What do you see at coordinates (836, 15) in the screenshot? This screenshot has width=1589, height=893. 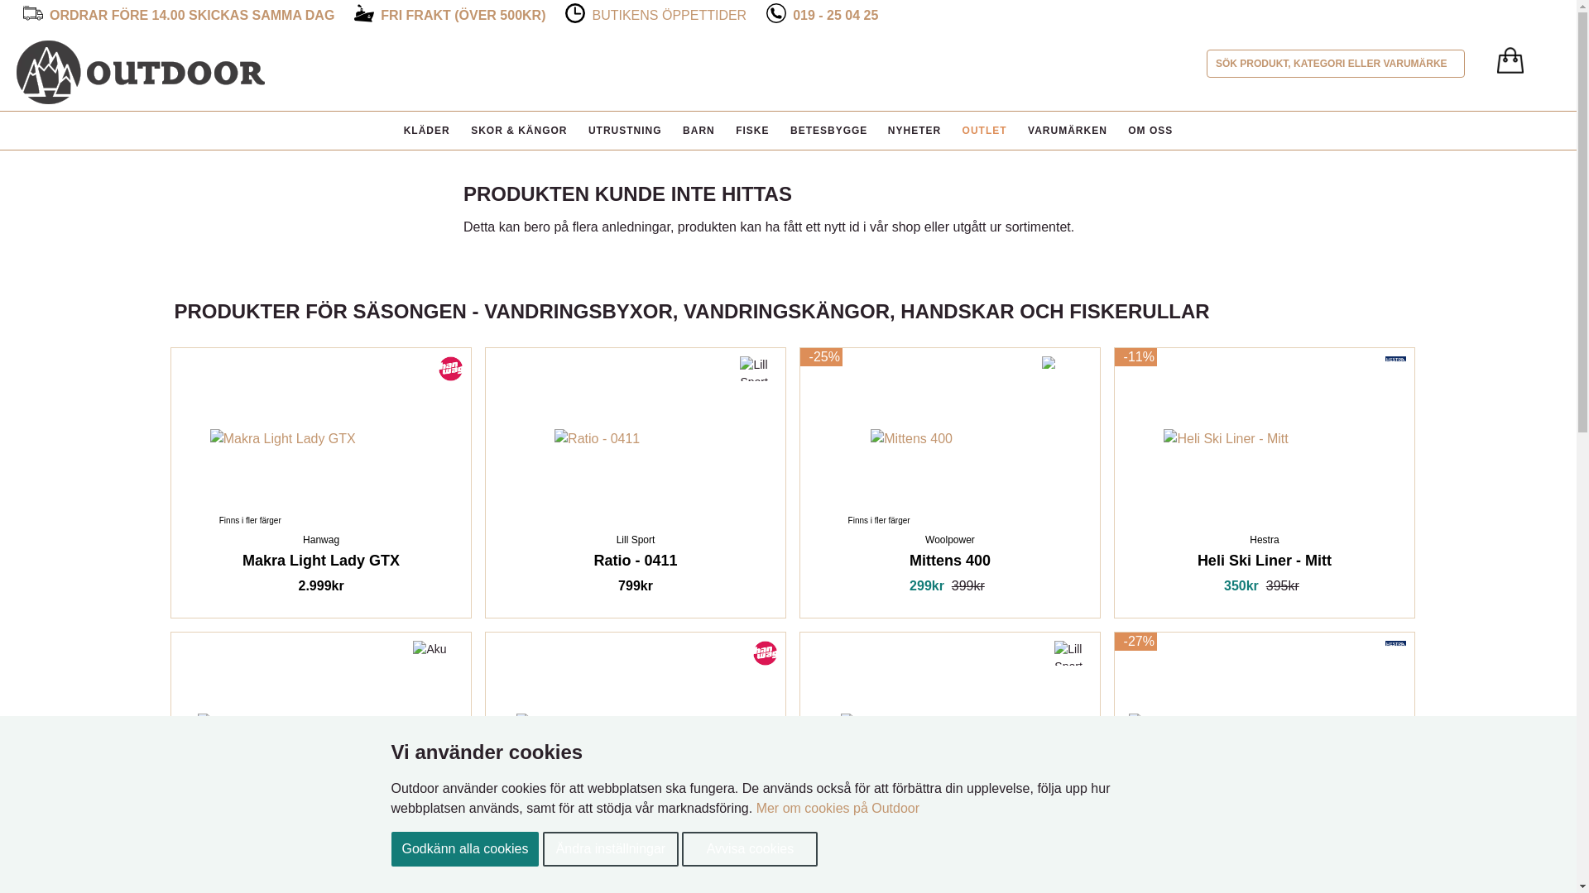 I see `019 - 25 04 25` at bounding box center [836, 15].